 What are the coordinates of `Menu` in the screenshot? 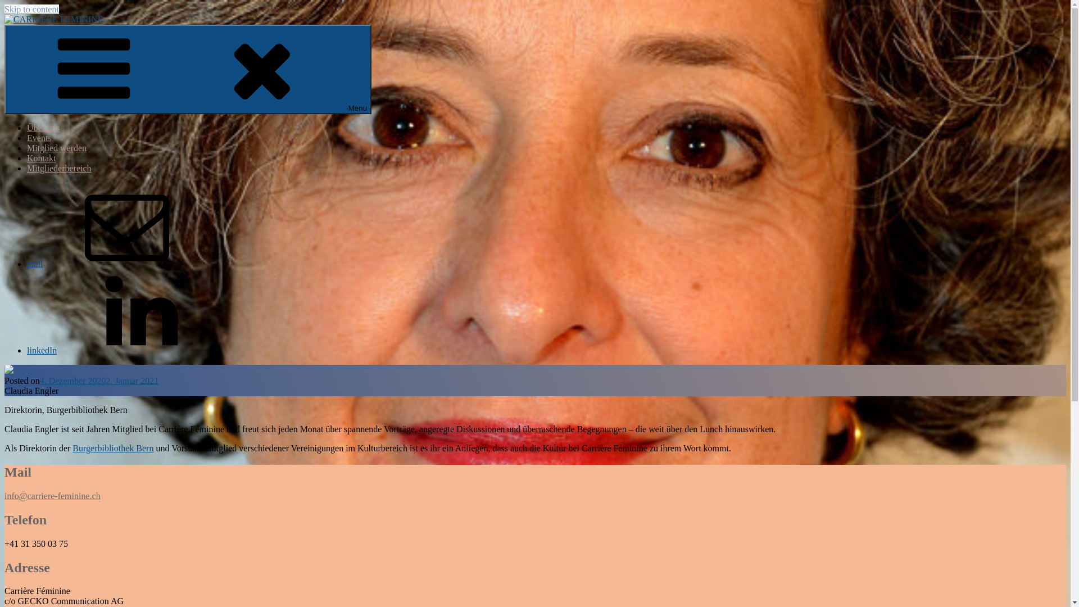 It's located at (188, 70).